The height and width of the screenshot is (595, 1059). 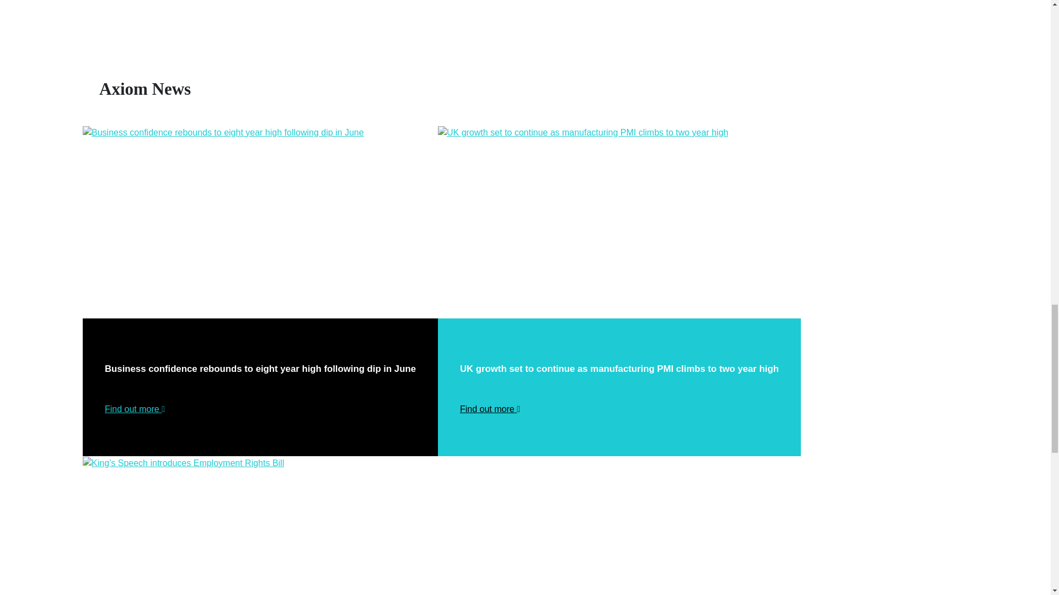 What do you see at coordinates (490, 409) in the screenshot?
I see `Find out more` at bounding box center [490, 409].